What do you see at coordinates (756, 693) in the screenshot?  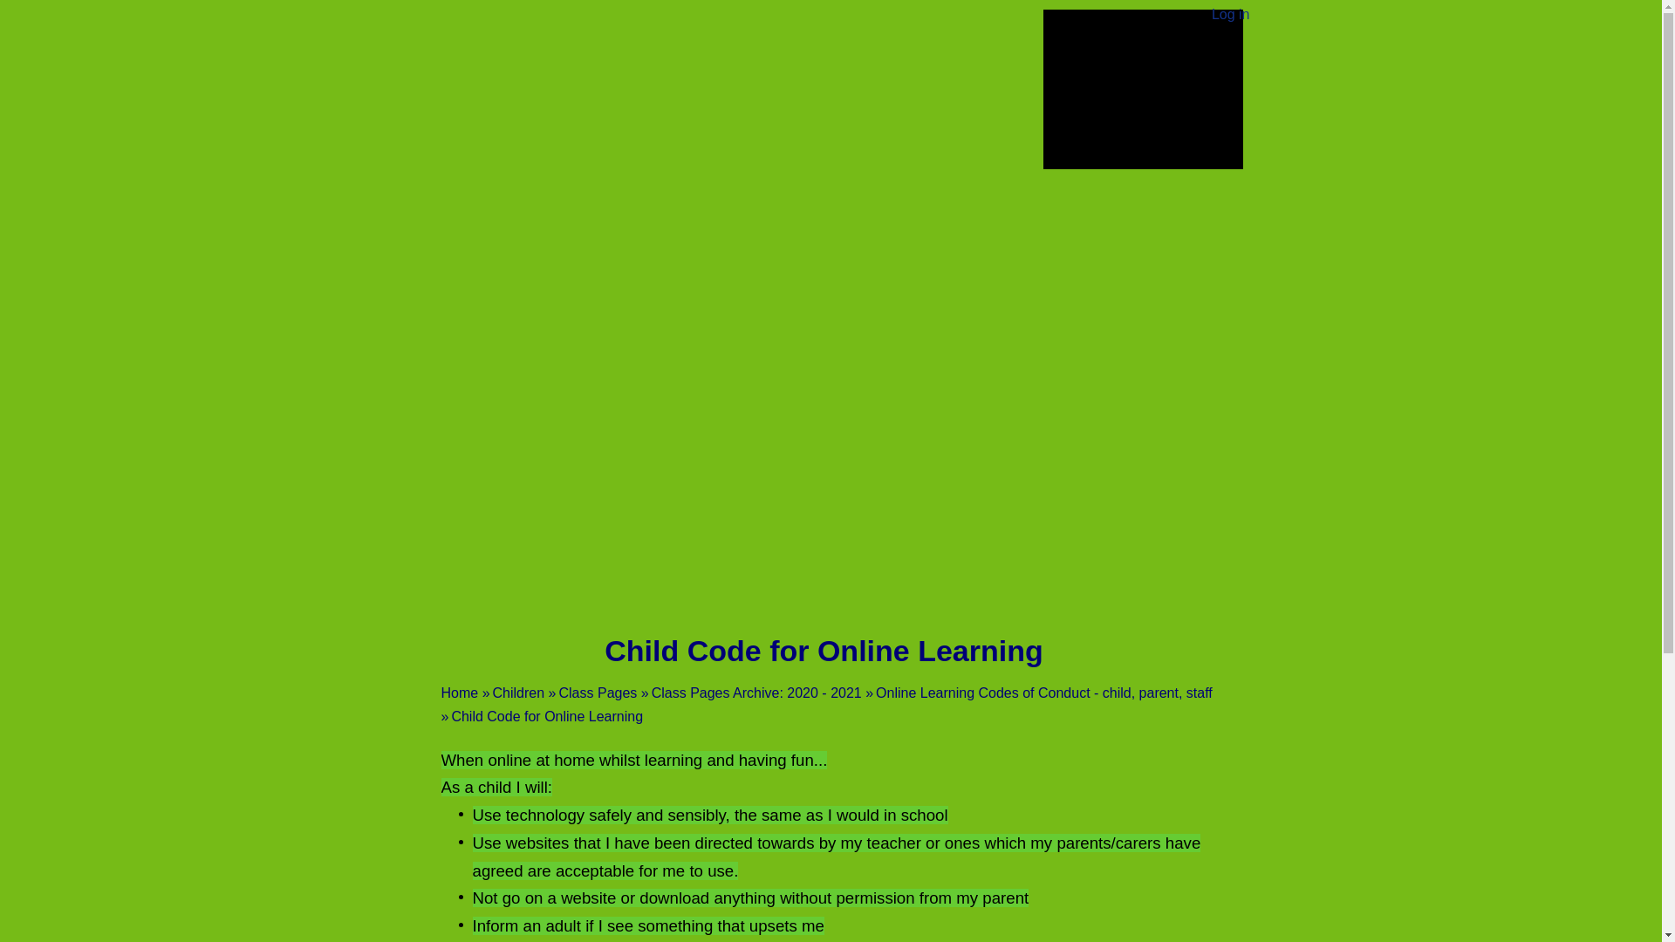 I see `Class Pages Archive: 2020 - 2021` at bounding box center [756, 693].